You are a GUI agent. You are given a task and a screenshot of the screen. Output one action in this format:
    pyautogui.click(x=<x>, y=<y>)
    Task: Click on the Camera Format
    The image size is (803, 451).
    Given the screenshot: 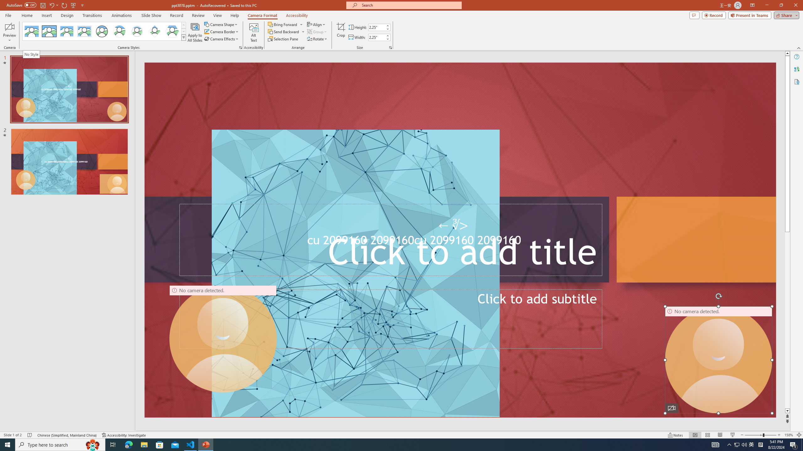 What is the action you would take?
    pyautogui.click(x=263, y=15)
    